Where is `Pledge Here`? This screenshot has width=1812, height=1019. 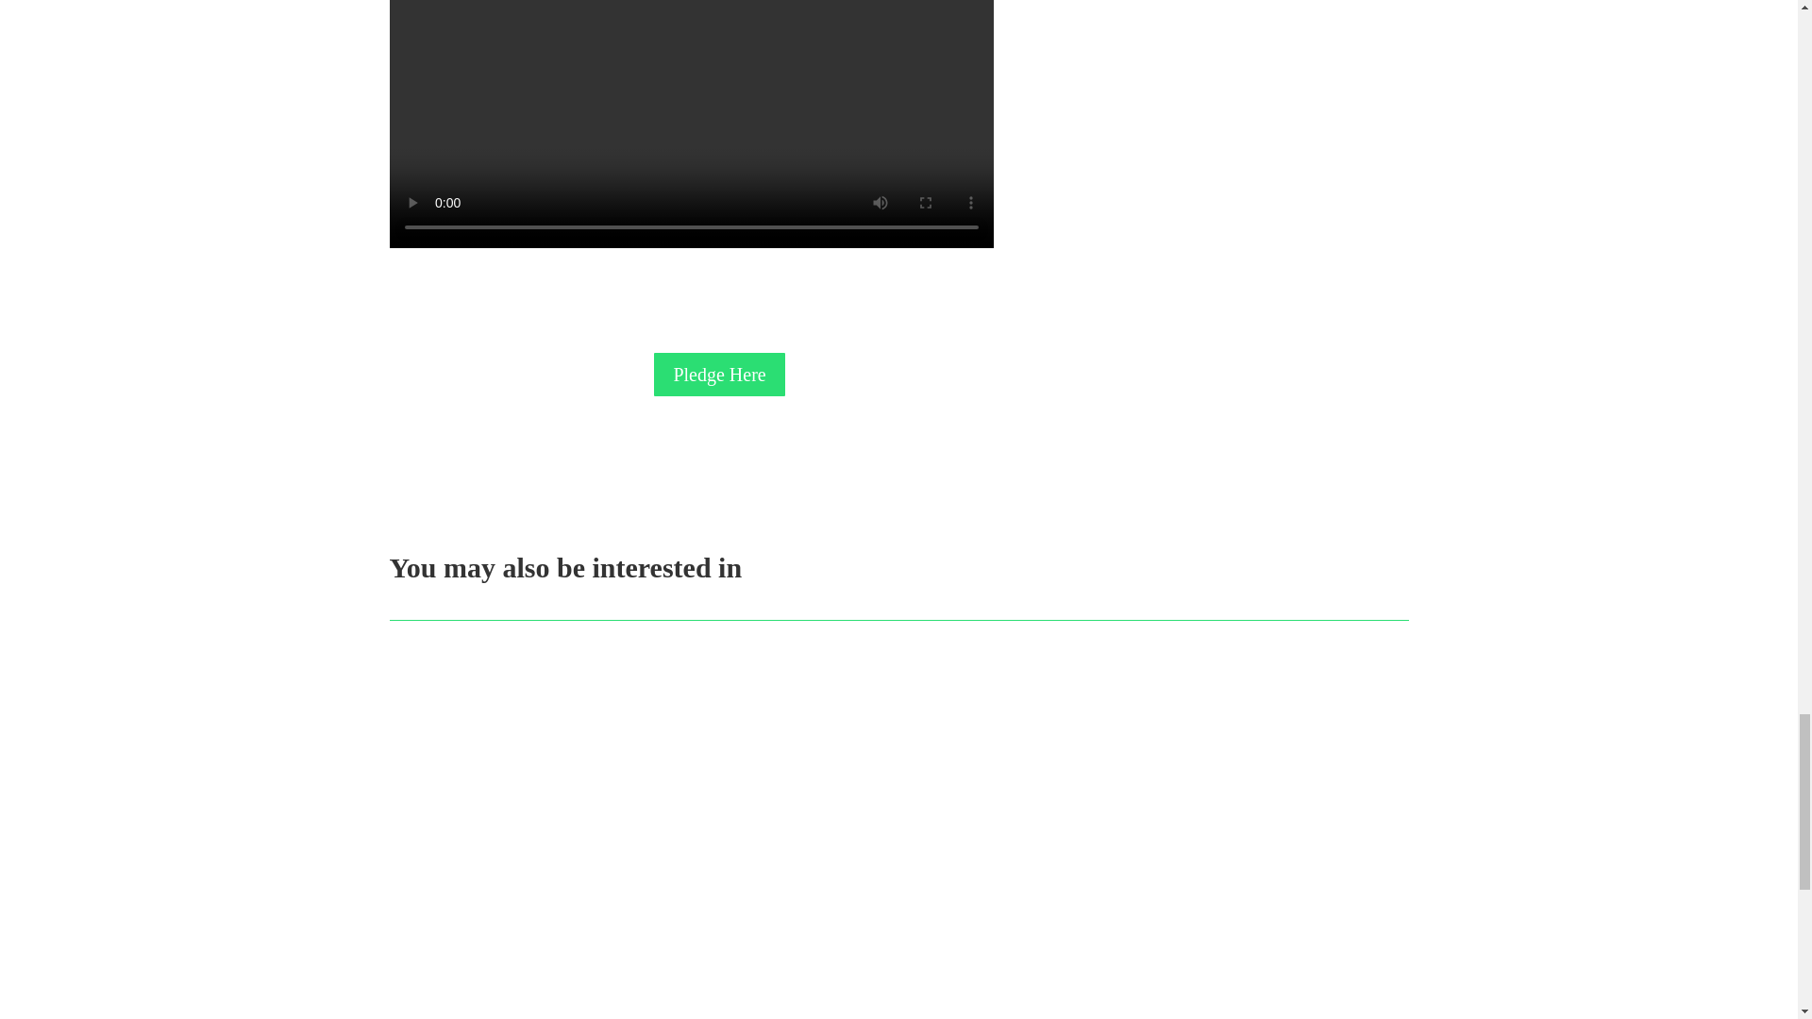 Pledge Here is located at coordinates (719, 374).